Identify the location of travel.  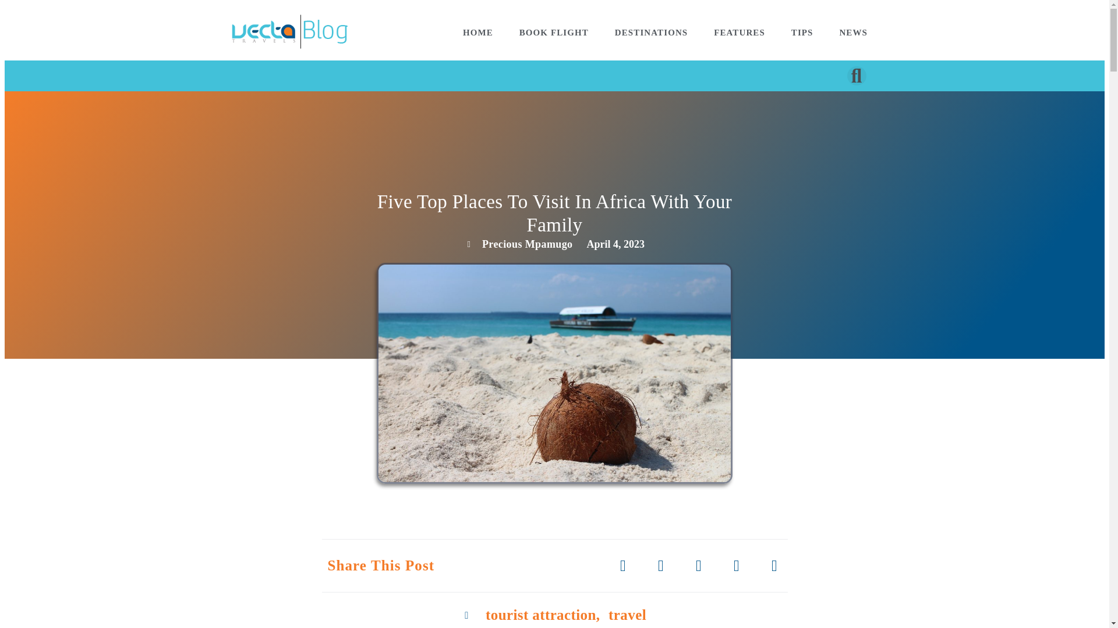
(627, 615).